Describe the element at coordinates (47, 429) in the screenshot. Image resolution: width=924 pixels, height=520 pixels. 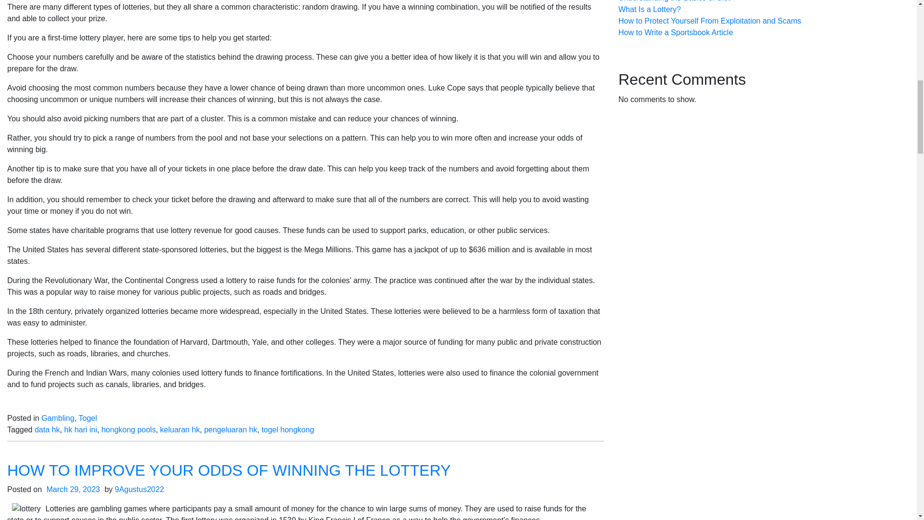
I see `data hk` at that location.